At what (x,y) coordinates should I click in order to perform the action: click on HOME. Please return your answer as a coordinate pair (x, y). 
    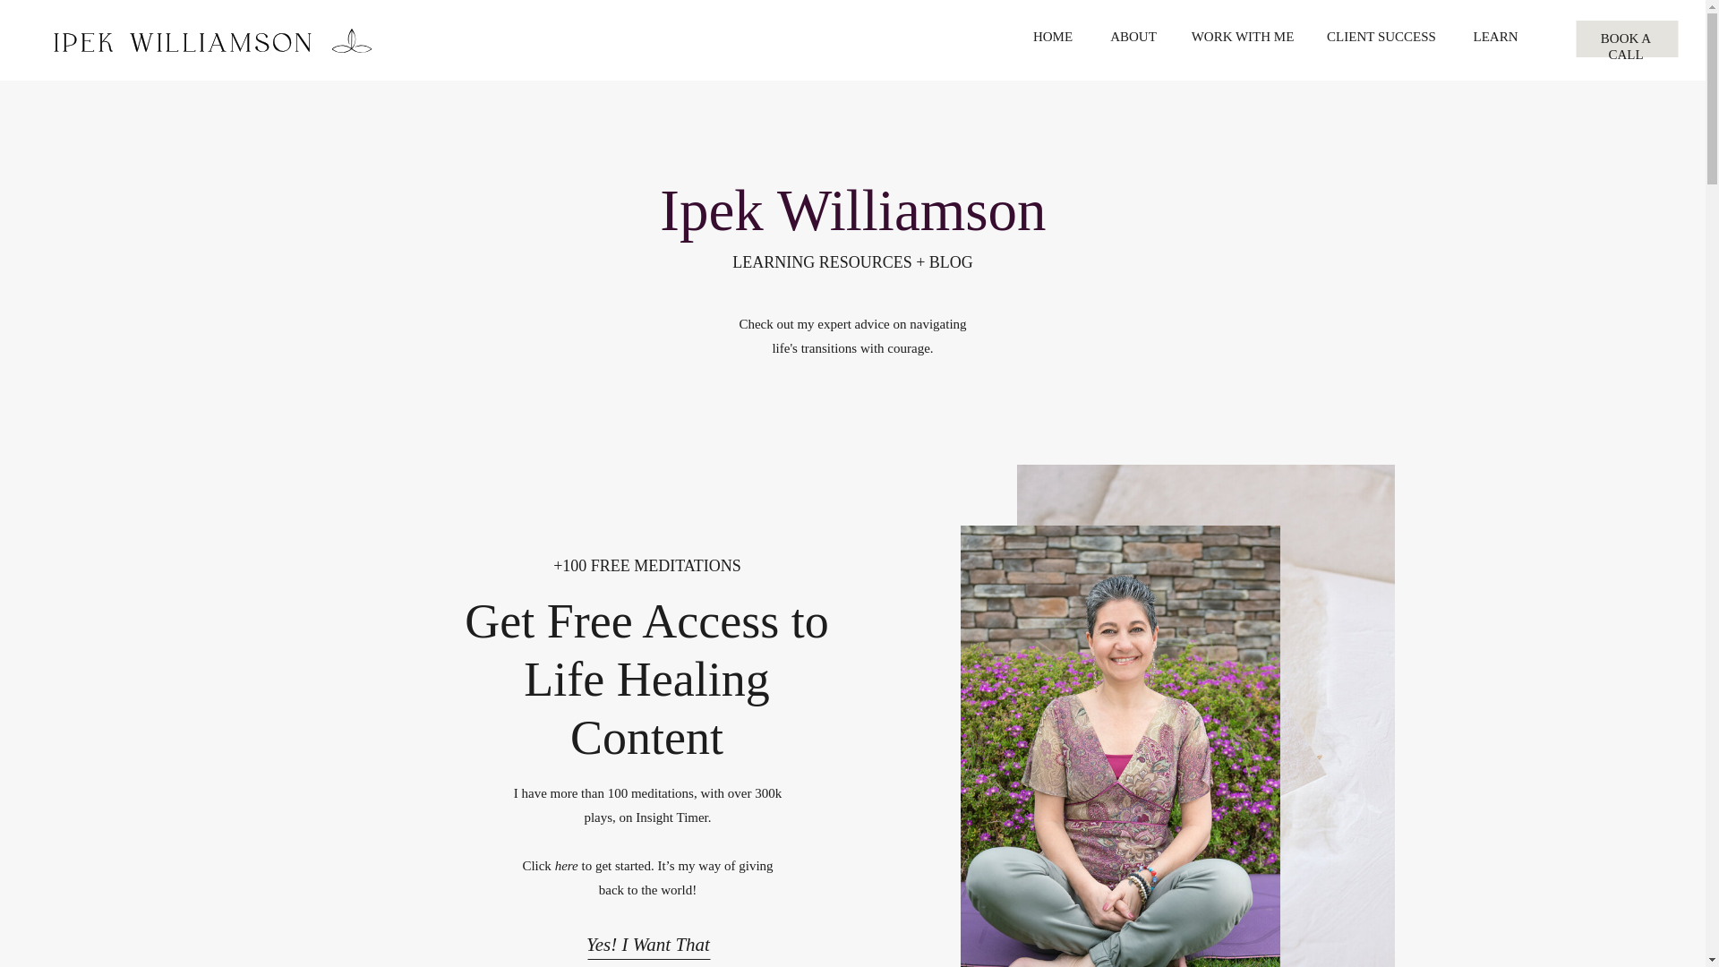
    Looking at the image, I should click on (1053, 39).